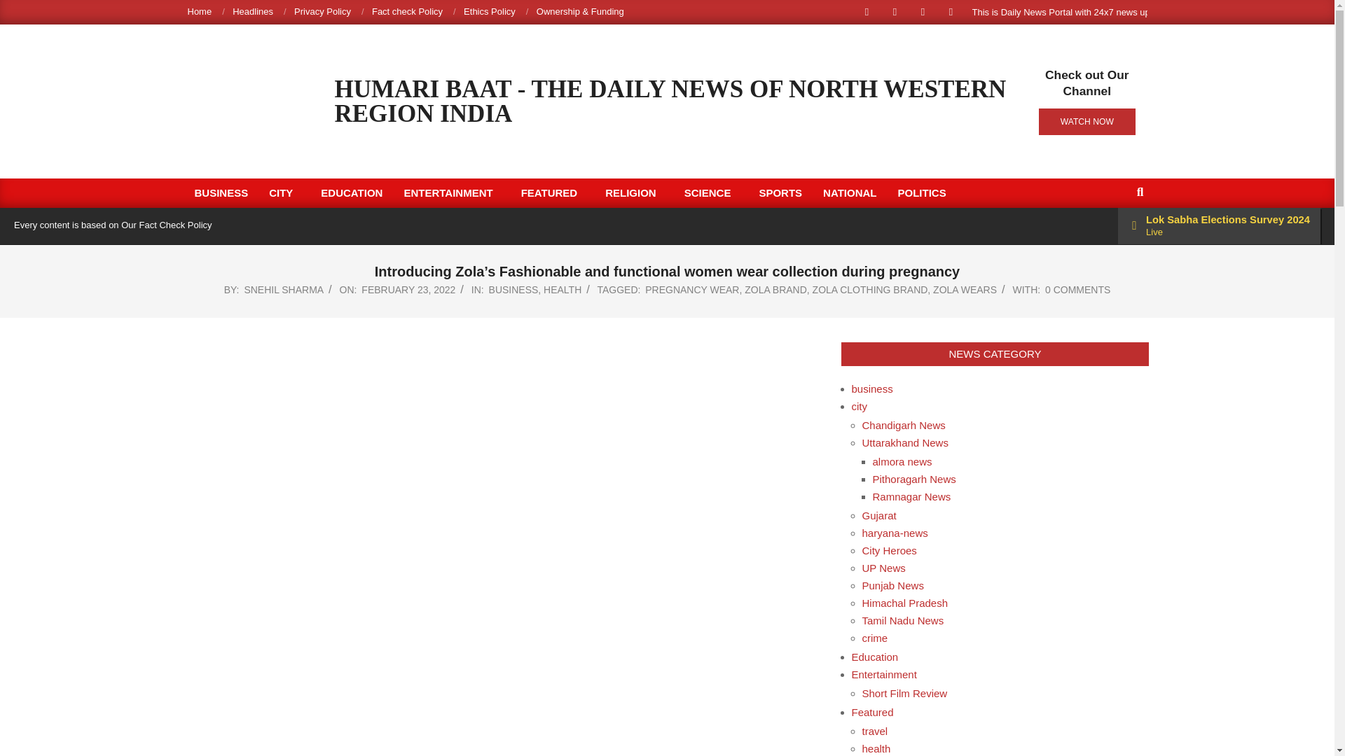 The height and width of the screenshot is (756, 1345). What do you see at coordinates (200, 11) in the screenshot?
I see `Home` at bounding box center [200, 11].